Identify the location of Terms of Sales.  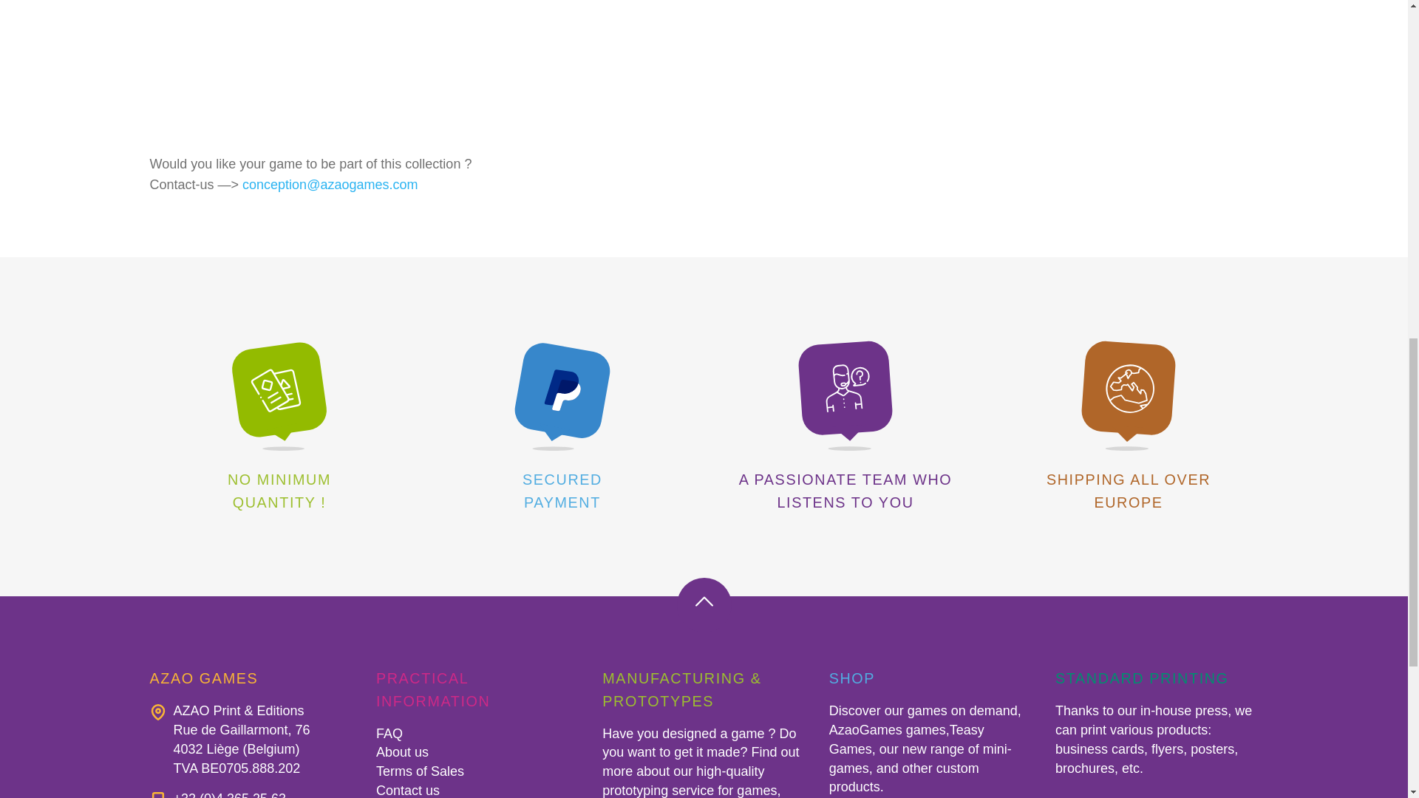
(420, 771).